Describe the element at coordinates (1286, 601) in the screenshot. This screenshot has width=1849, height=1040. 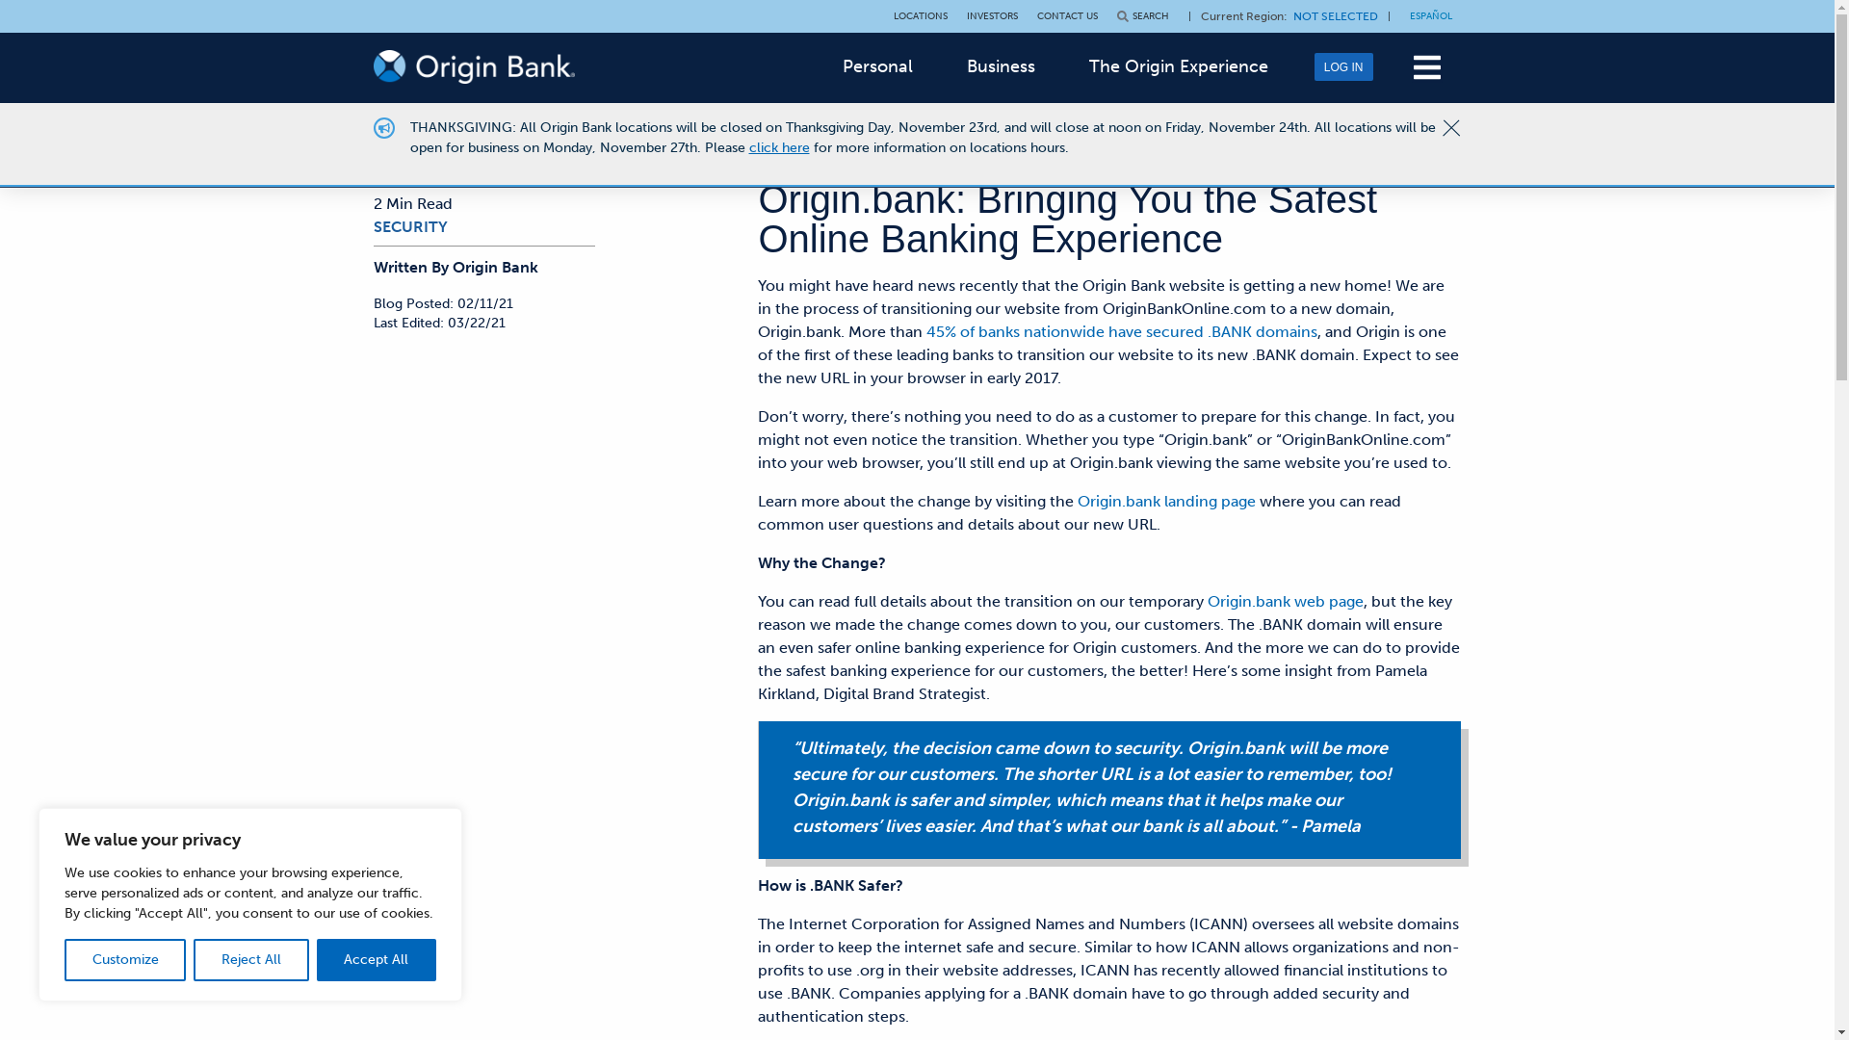
I see `Origin.bank web page` at that location.